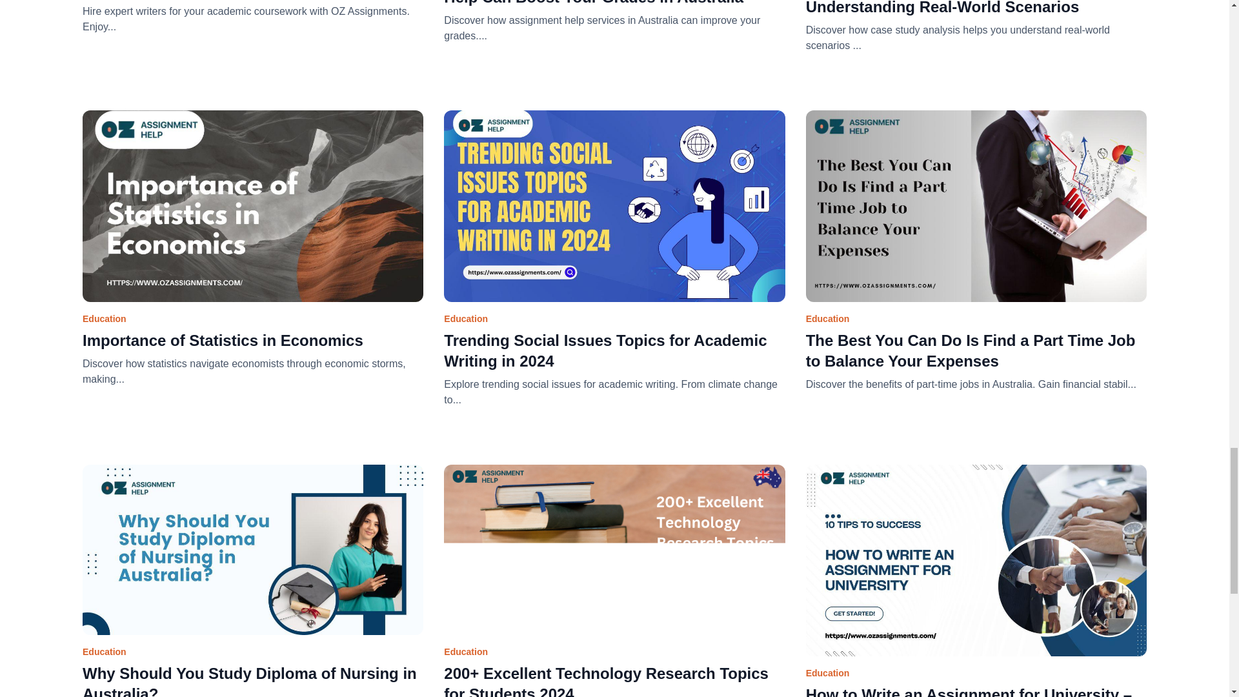  Describe the element at coordinates (253, 561) in the screenshot. I see `Education` at that location.